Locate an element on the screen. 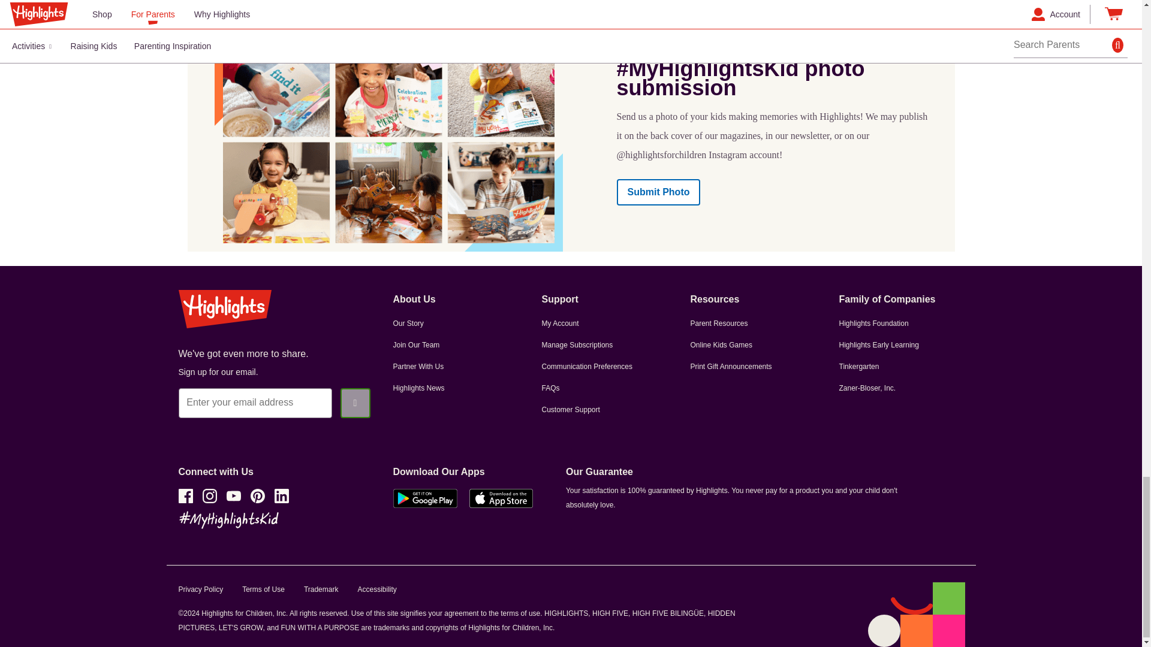  Google Play Store Link is located at coordinates (425, 501).